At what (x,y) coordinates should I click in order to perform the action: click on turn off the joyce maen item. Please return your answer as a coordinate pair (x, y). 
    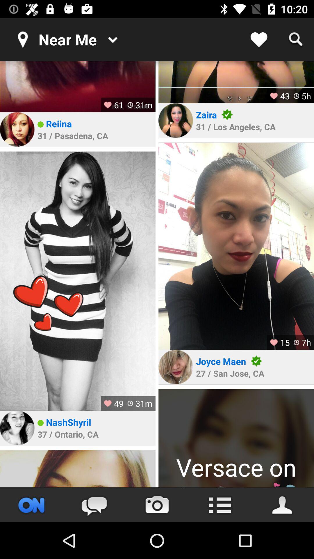
    Looking at the image, I should click on (221, 361).